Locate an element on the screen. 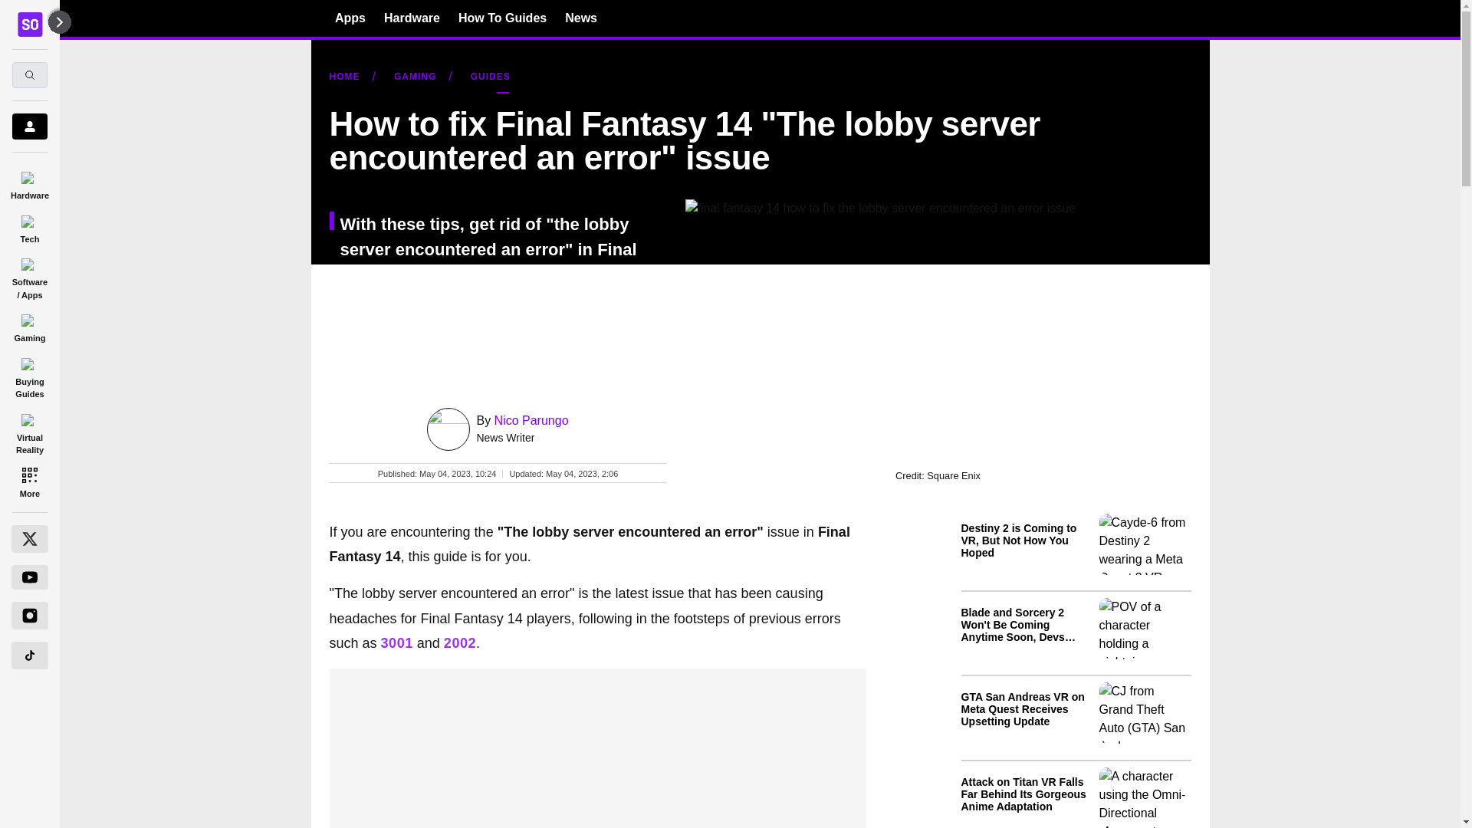  How To Guides is located at coordinates (501, 18).